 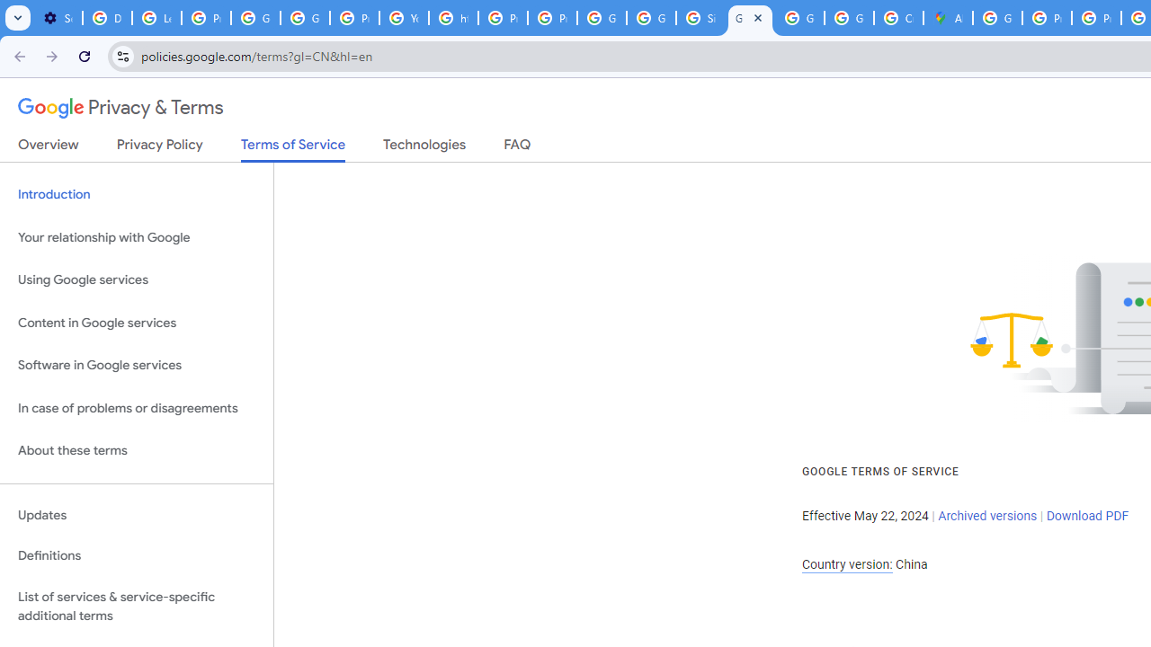 What do you see at coordinates (255, 18) in the screenshot?
I see `Google Account Help` at bounding box center [255, 18].